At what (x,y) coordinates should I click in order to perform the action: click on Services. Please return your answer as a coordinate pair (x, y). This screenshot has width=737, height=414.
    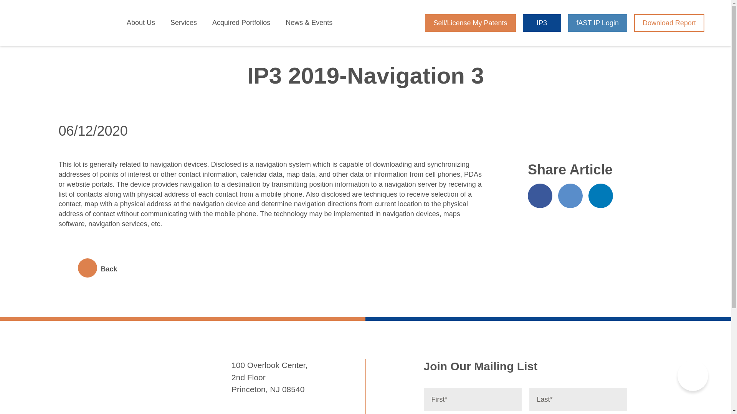
    Looking at the image, I should click on (183, 23).